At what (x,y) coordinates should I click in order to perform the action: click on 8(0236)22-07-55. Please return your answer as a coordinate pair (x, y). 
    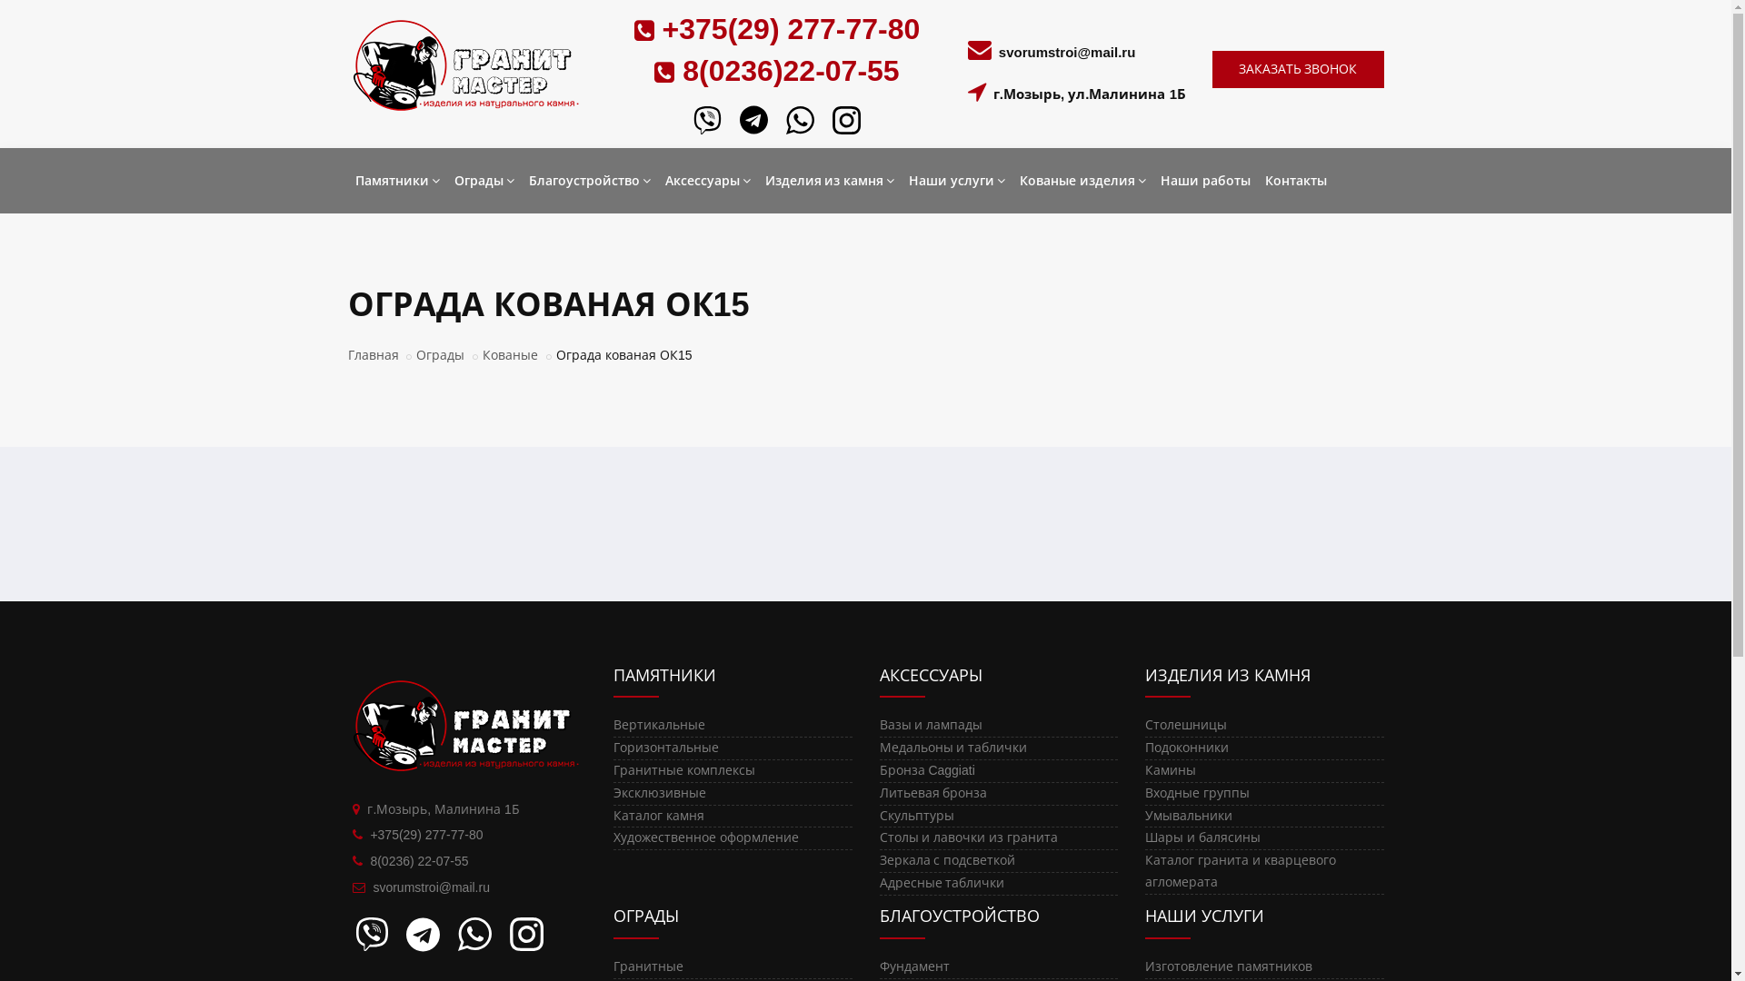
    Looking at the image, I should click on (787, 71).